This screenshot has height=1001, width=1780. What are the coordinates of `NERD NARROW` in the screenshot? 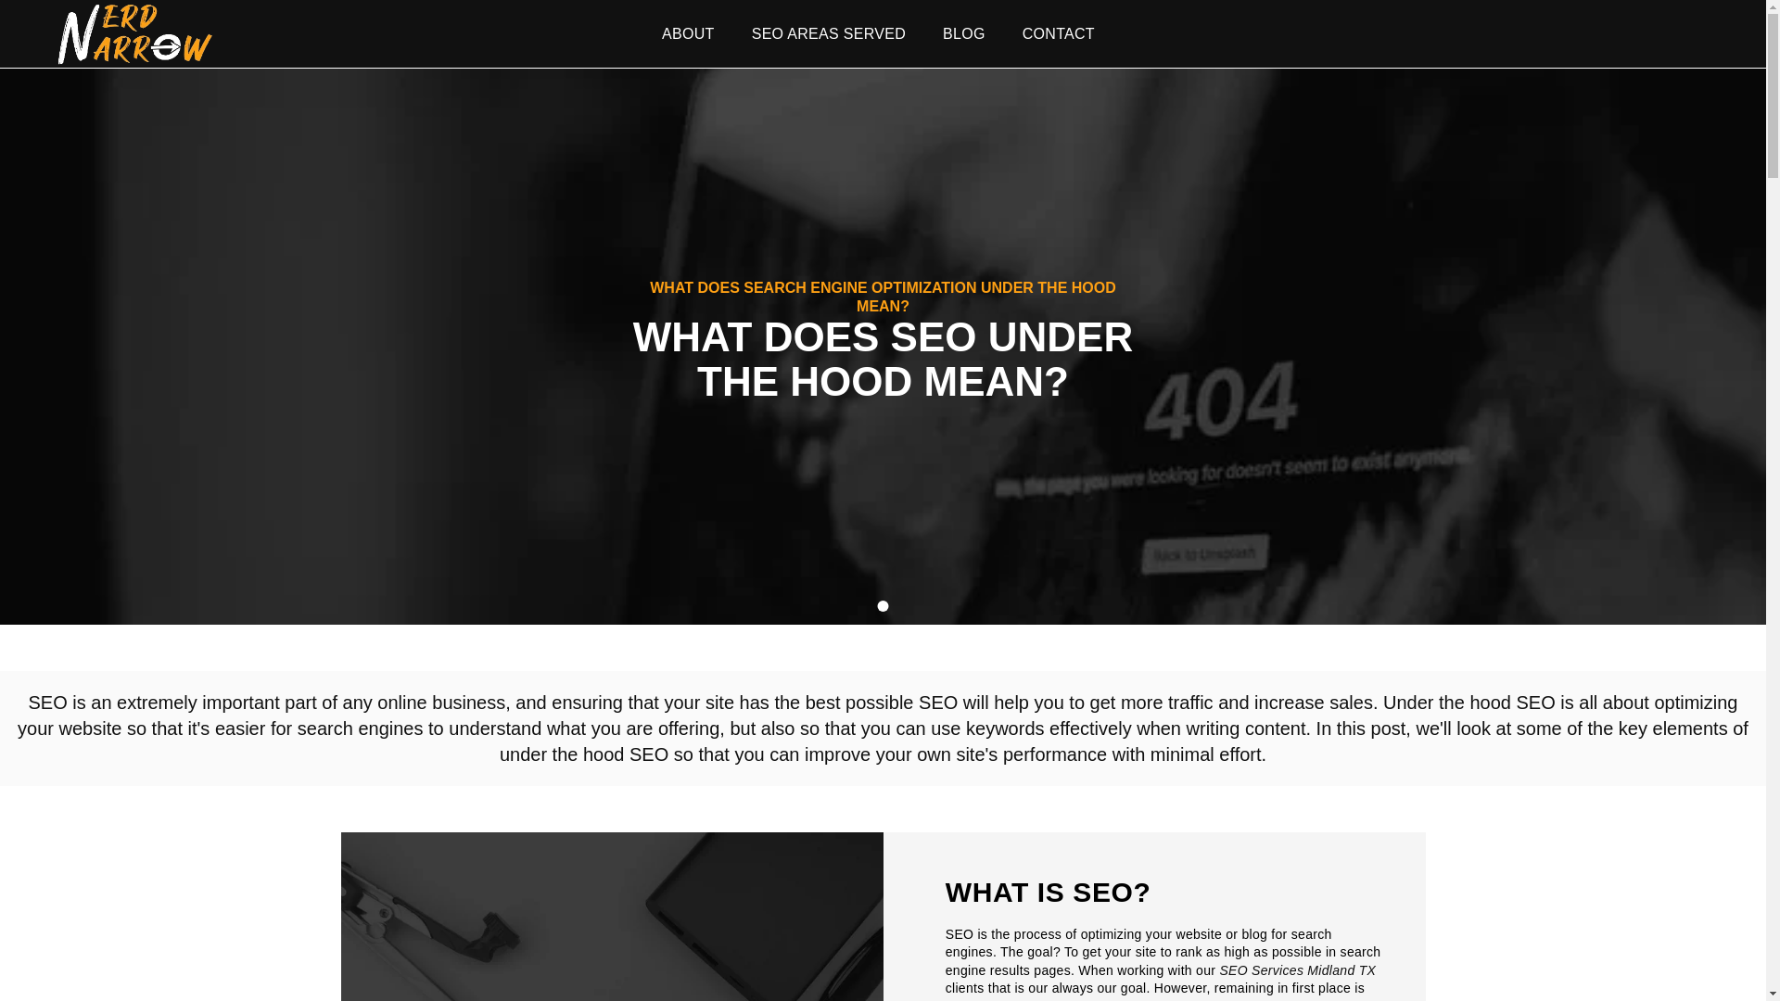 It's located at (133, 33).